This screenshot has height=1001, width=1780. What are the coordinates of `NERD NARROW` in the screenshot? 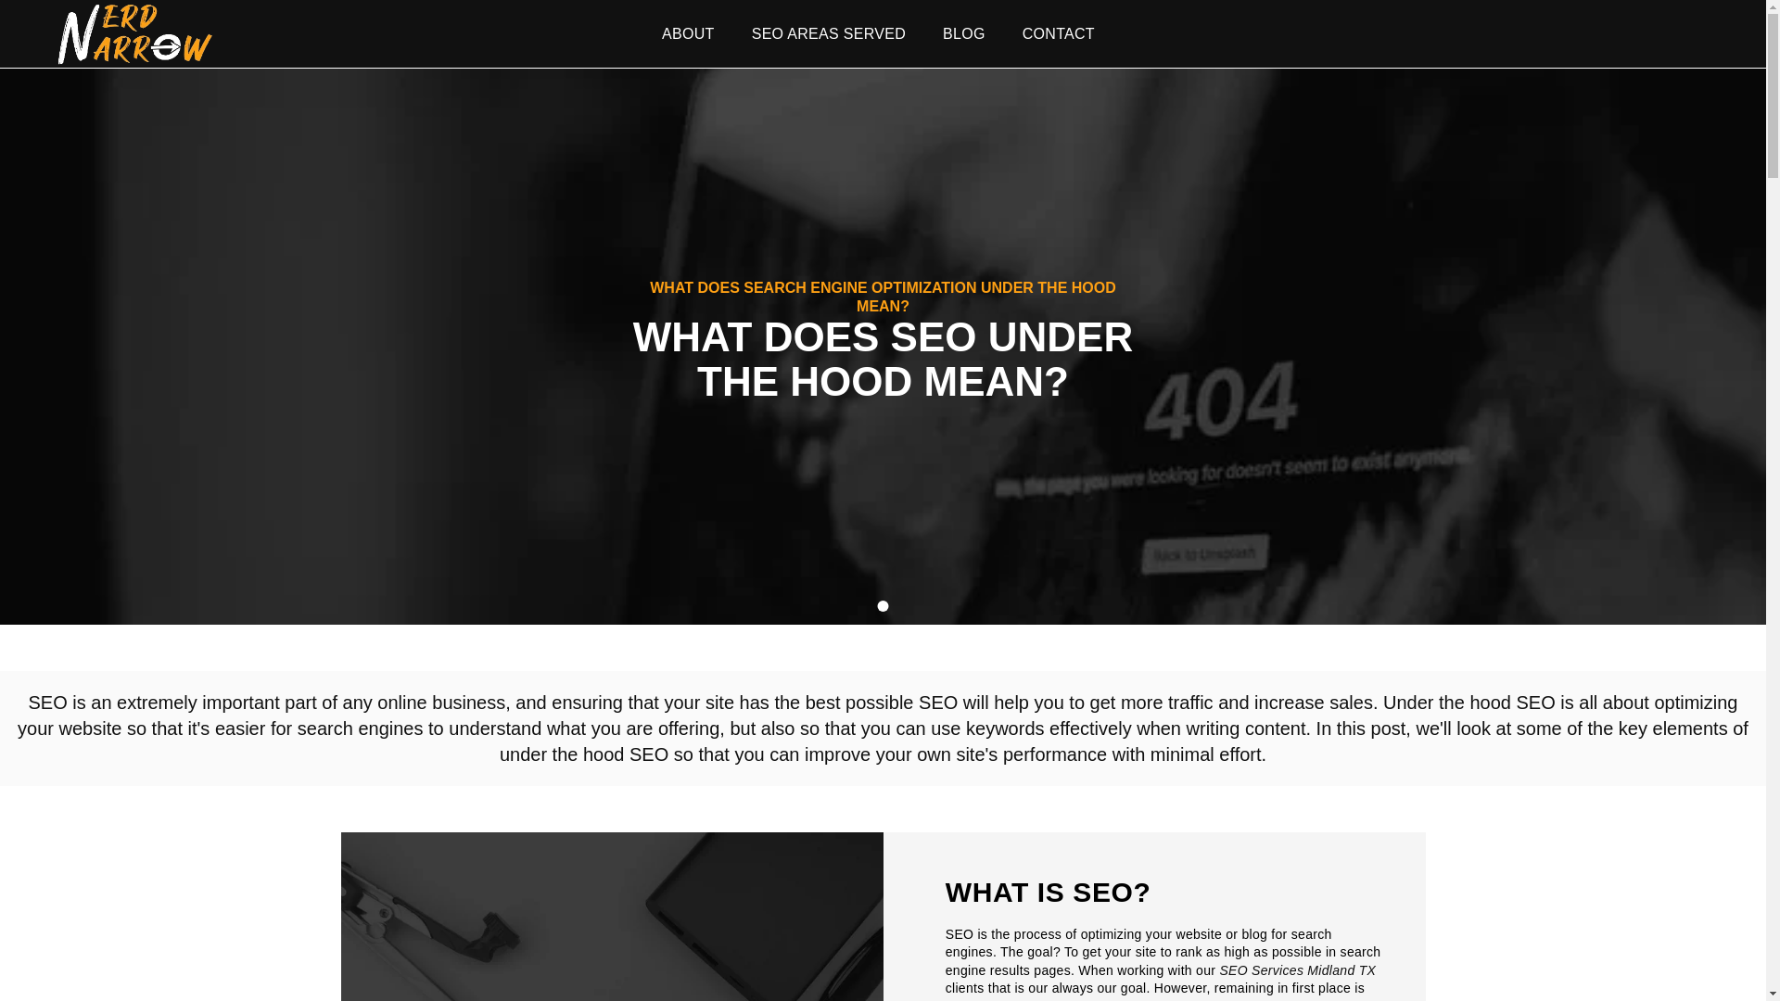 It's located at (133, 33).